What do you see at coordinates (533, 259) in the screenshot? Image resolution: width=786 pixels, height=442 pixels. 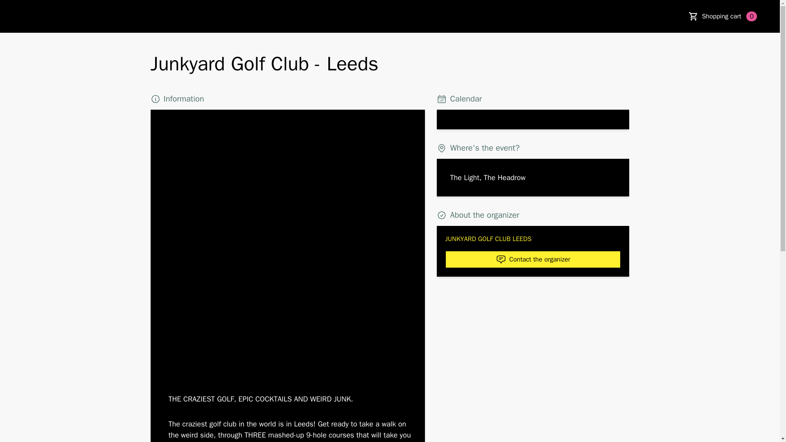 I see `Contact the organizer` at bounding box center [533, 259].